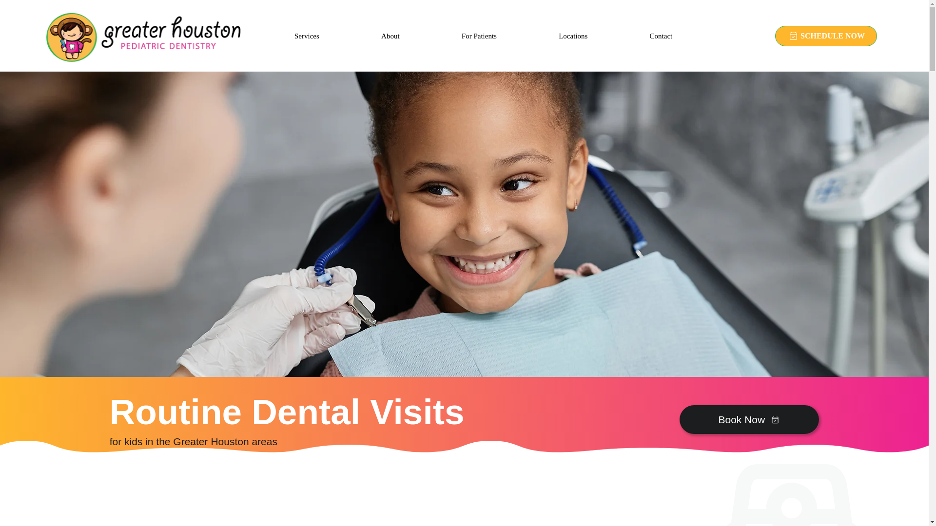  What do you see at coordinates (306, 36) in the screenshot?
I see `Services` at bounding box center [306, 36].